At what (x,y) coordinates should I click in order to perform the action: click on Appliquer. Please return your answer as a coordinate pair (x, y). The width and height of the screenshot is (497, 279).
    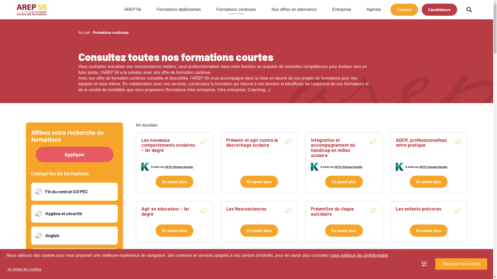
    Looking at the image, I should click on (75, 154).